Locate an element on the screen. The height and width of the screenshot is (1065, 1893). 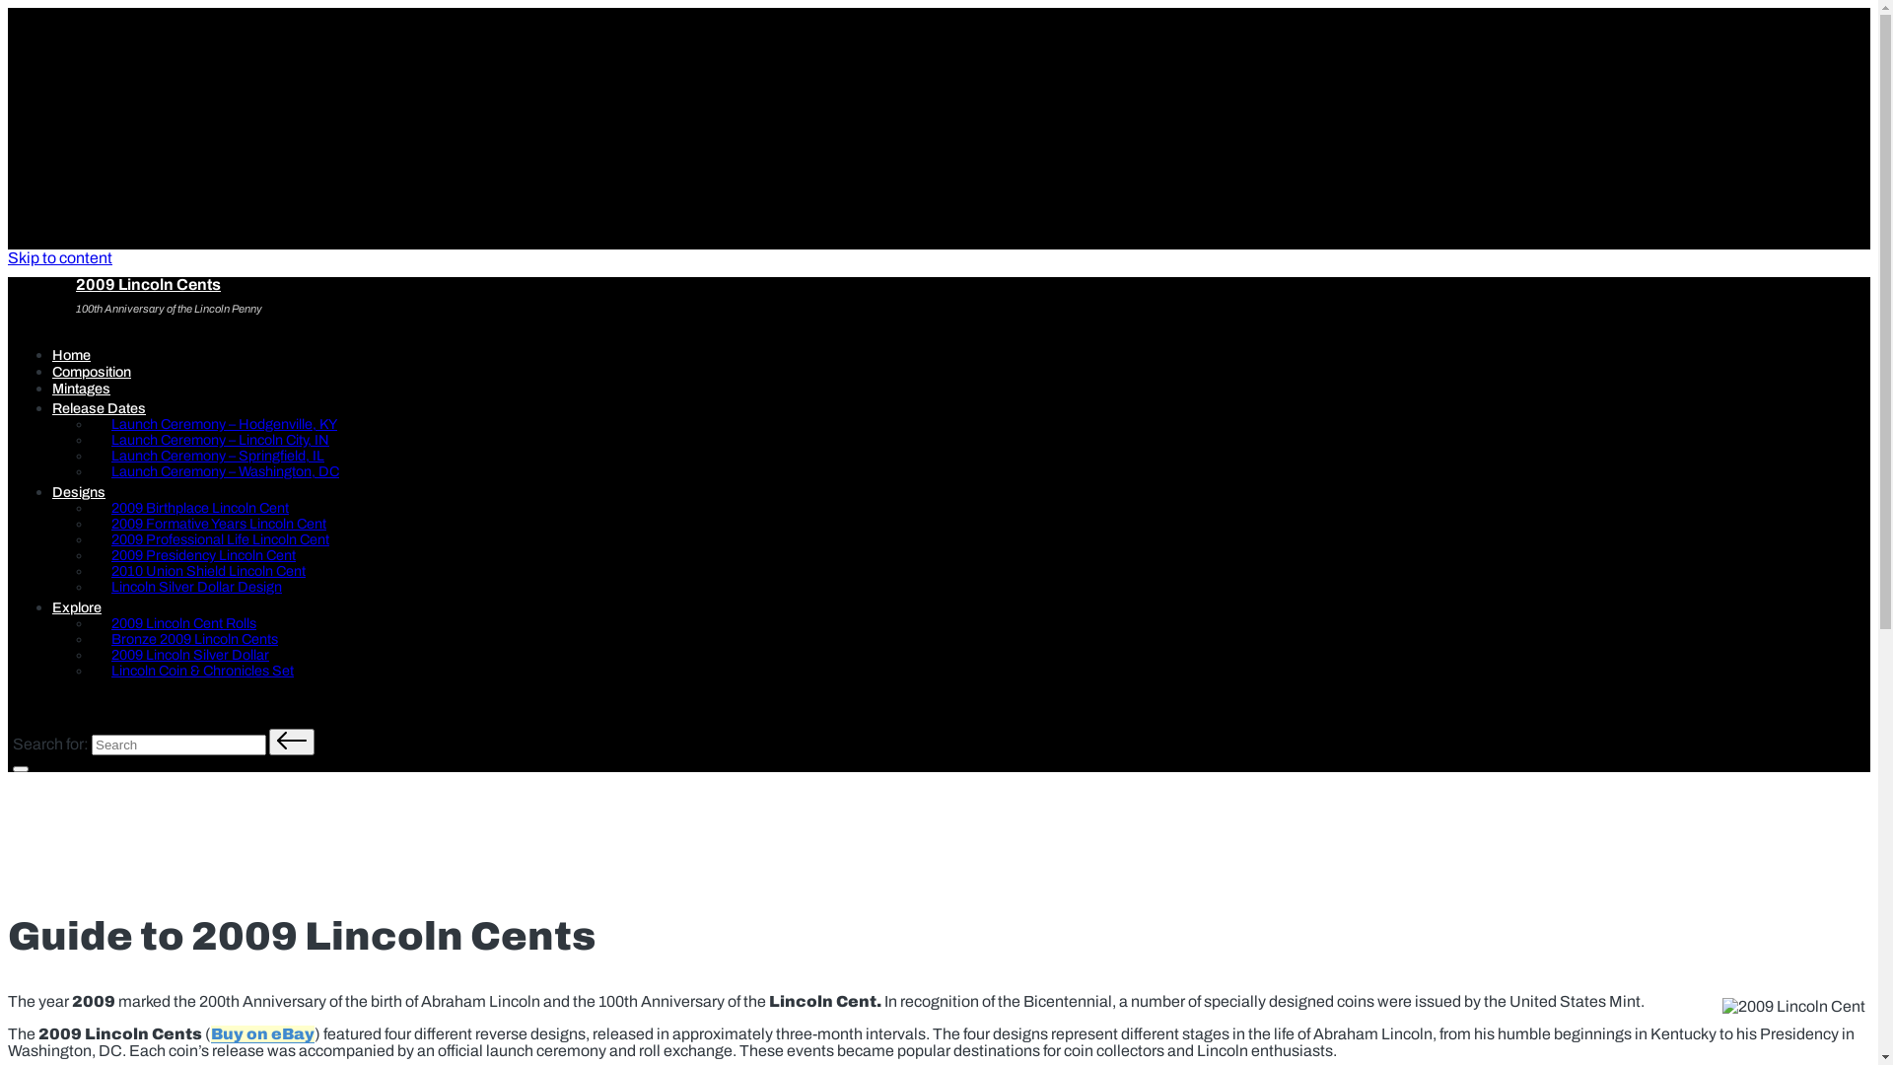
2009 Birthplace Lincoln Cent is located at coordinates (205, 508).